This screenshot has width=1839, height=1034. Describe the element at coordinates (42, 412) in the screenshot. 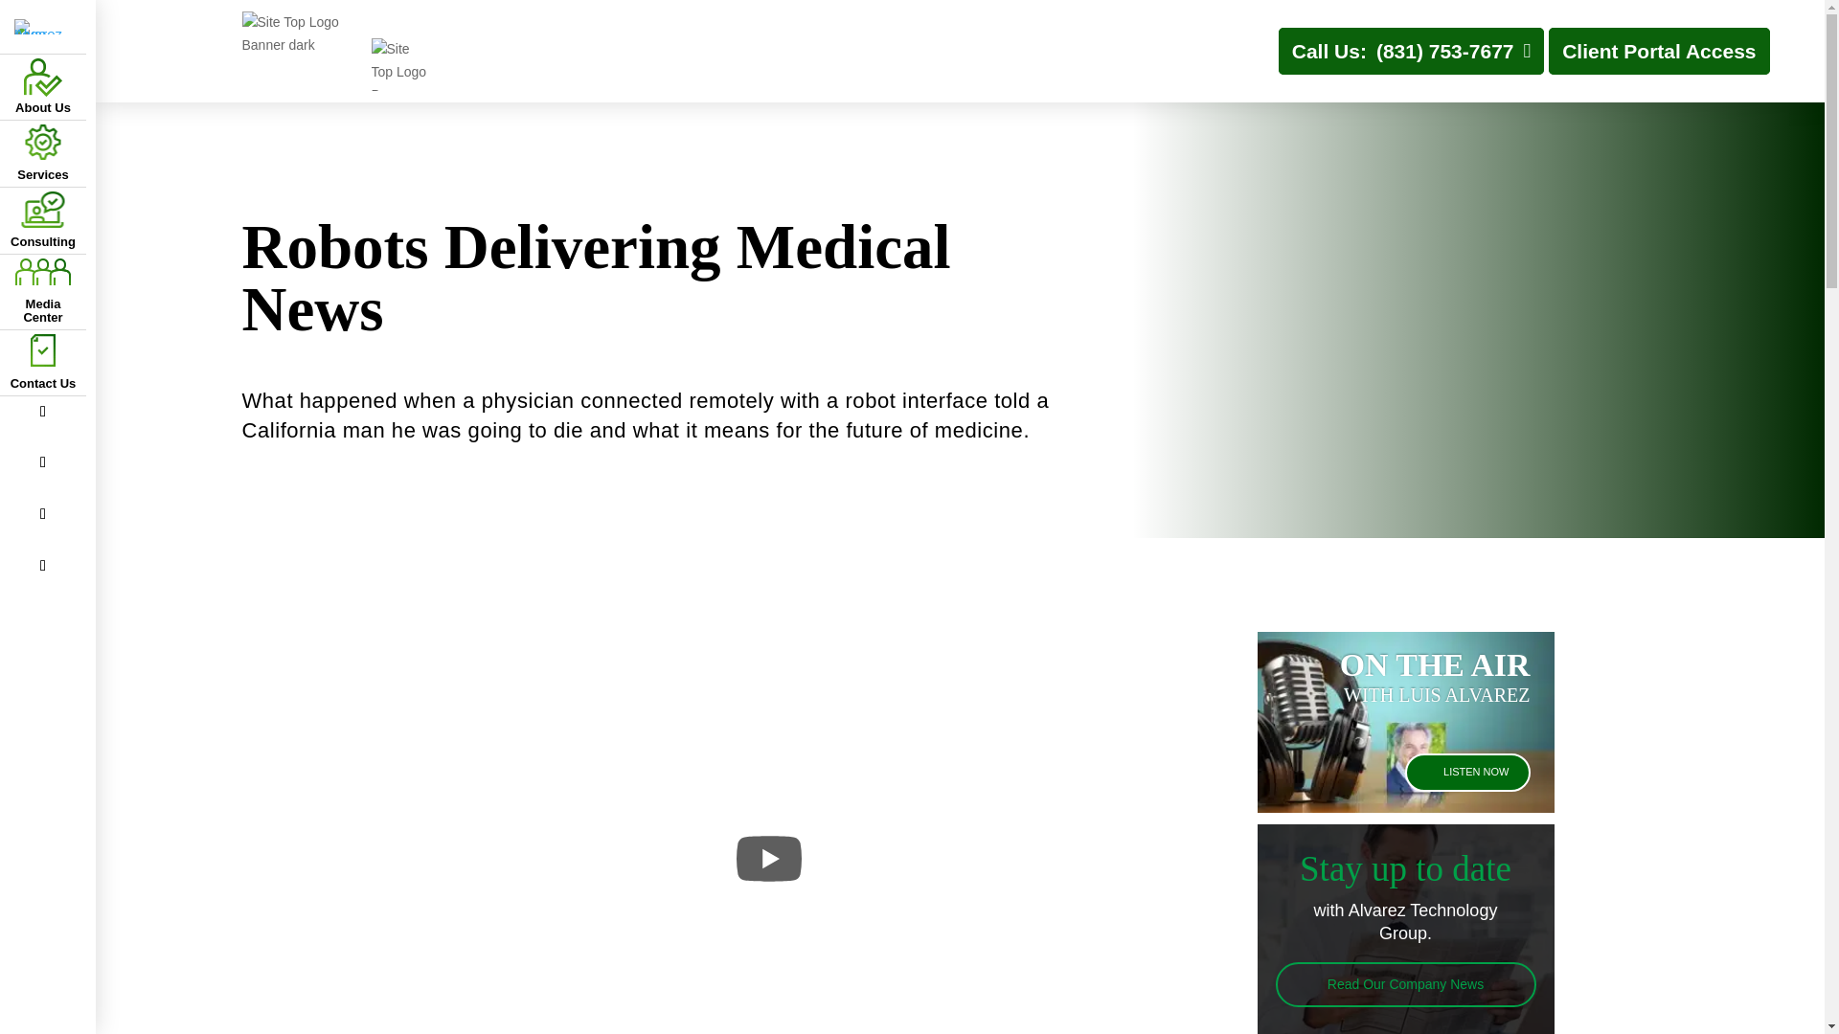

I see `Follow on Facebook` at that location.